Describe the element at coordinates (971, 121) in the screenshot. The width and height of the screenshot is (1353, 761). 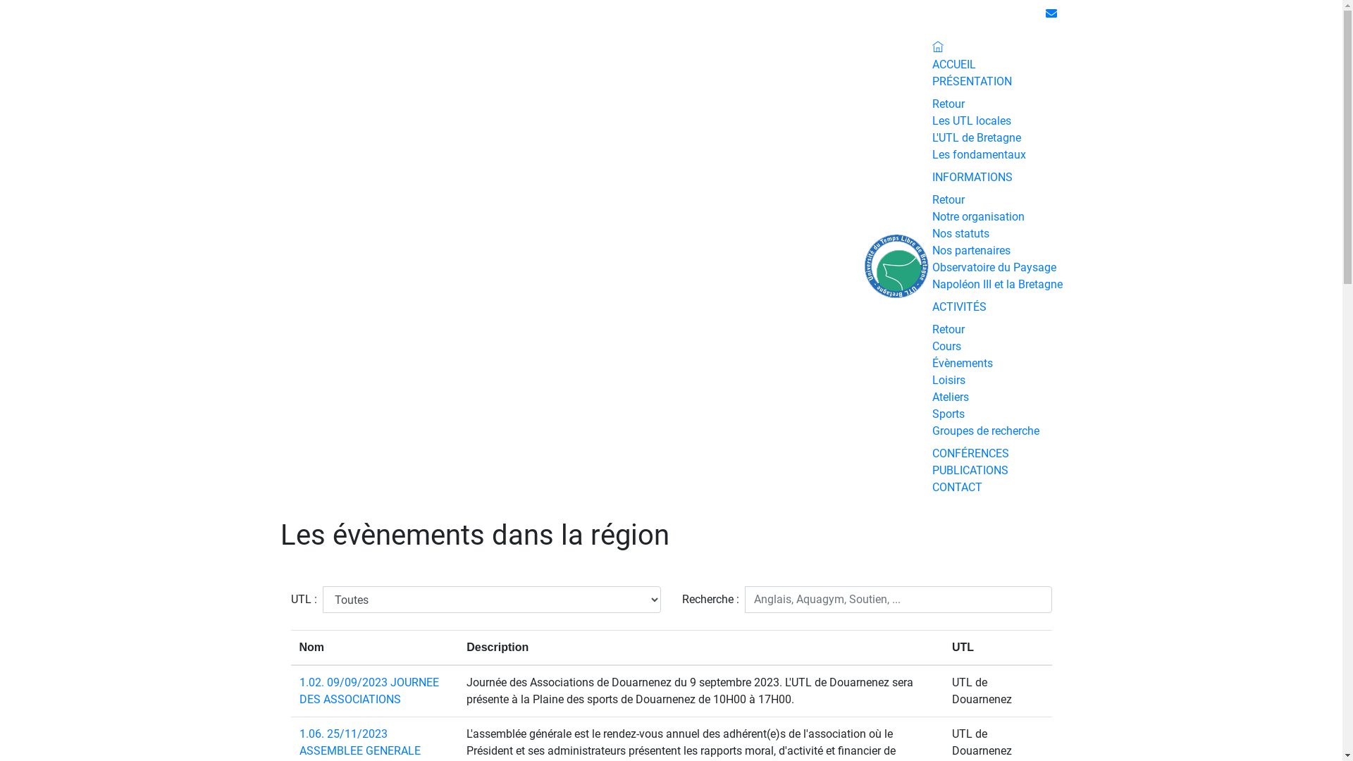
I see `Les UTL locales` at that location.